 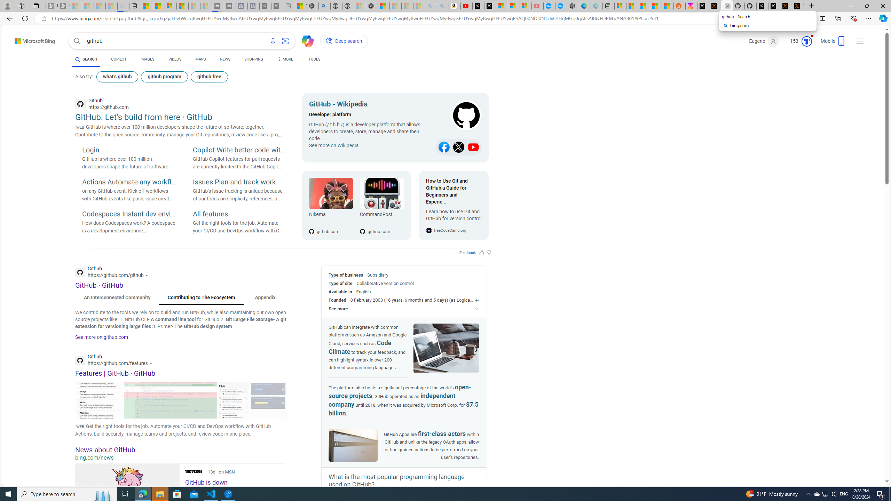 What do you see at coordinates (181, 458) in the screenshot?
I see `bing.com/news` at bounding box center [181, 458].